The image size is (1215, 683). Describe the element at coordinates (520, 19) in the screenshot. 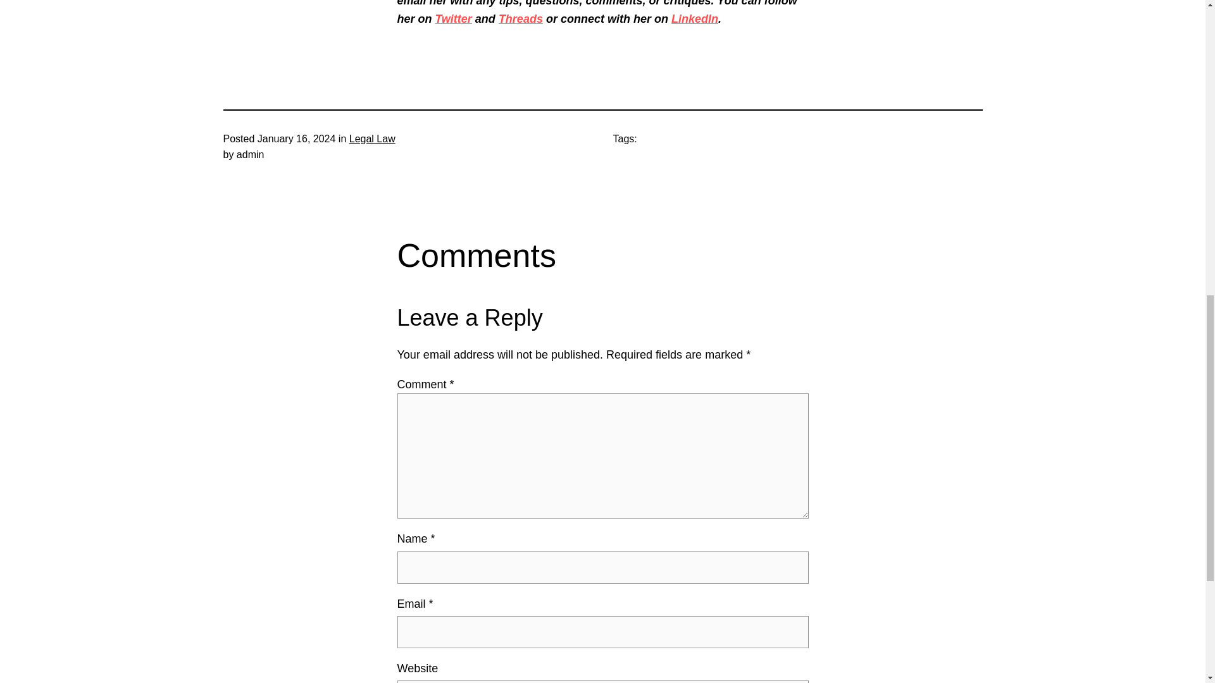

I see `Threads` at that location.